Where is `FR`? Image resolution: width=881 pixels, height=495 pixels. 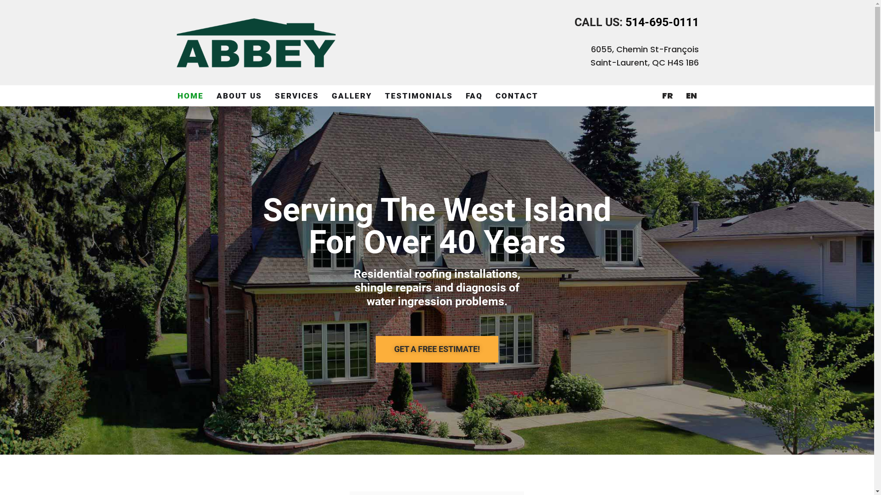 FR is located at coordinates (667, 96).